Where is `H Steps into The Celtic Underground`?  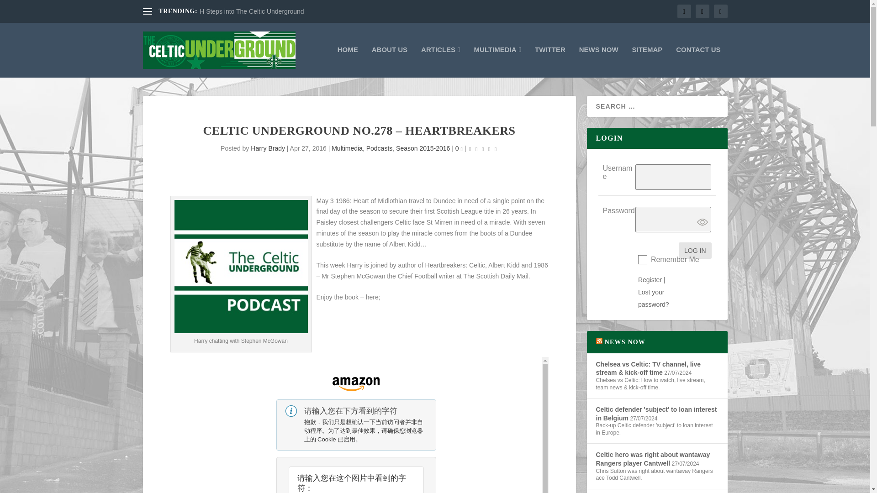 H Steps into The Celtic Underground is located at coordinates (252, 11).